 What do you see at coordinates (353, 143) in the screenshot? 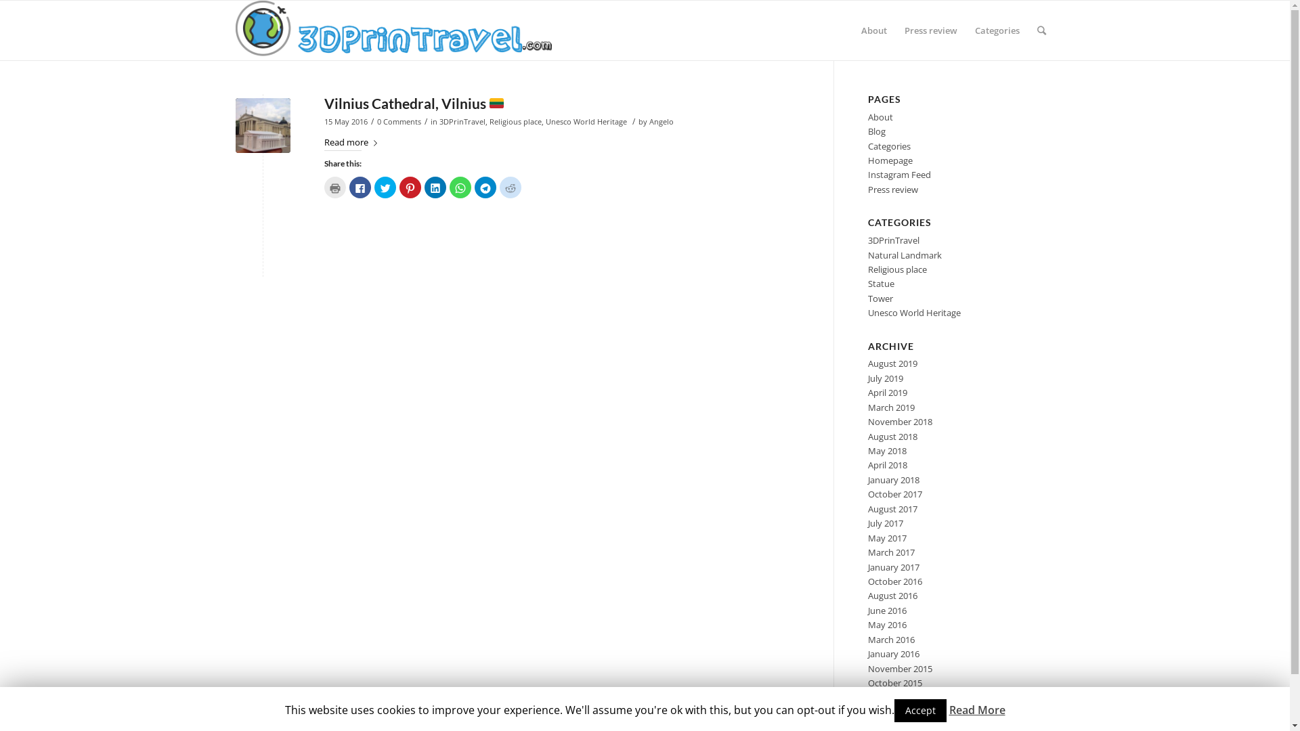
I see `Read more` at bounding box center [353, 143].